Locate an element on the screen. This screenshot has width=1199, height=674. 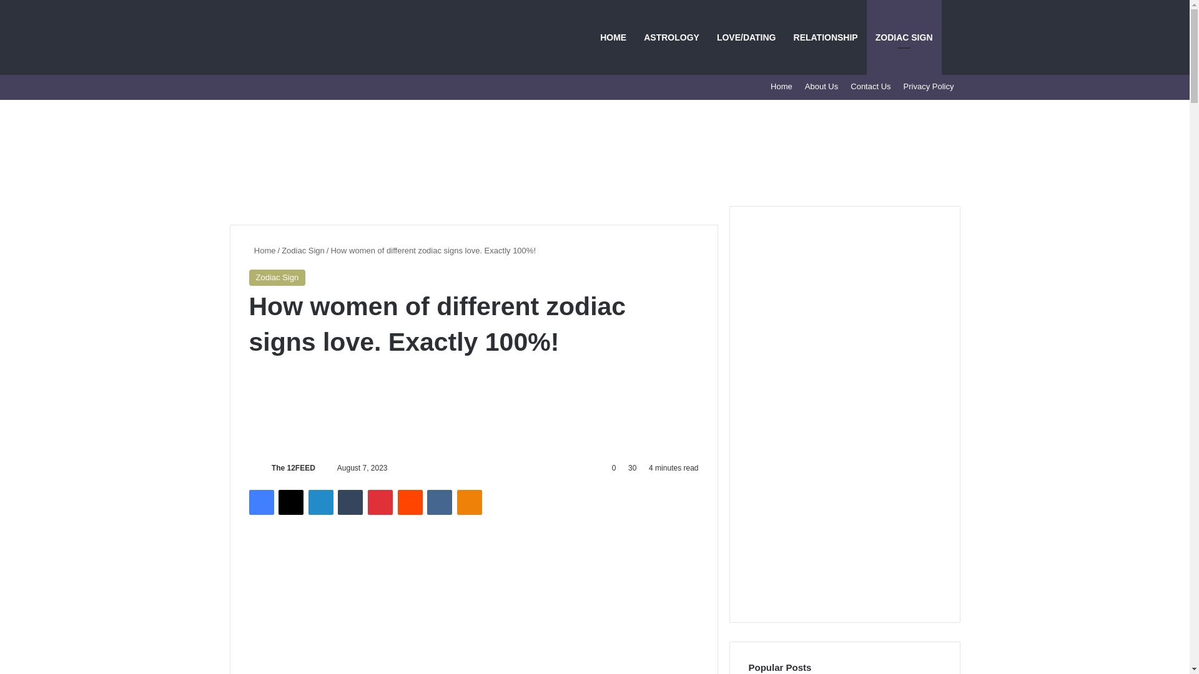
Zodiac Sign is located at coordinates (303, 251).